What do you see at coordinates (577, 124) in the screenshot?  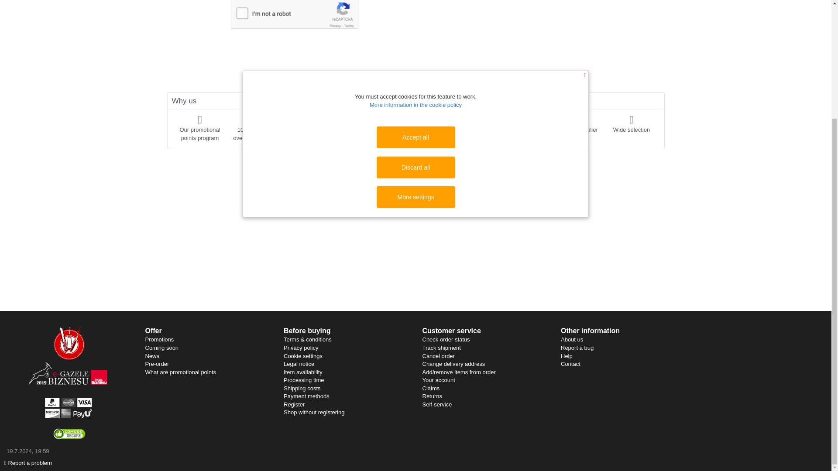 I see `We've been around since 2014 - read more about our company` at bounding box center [577, 124].